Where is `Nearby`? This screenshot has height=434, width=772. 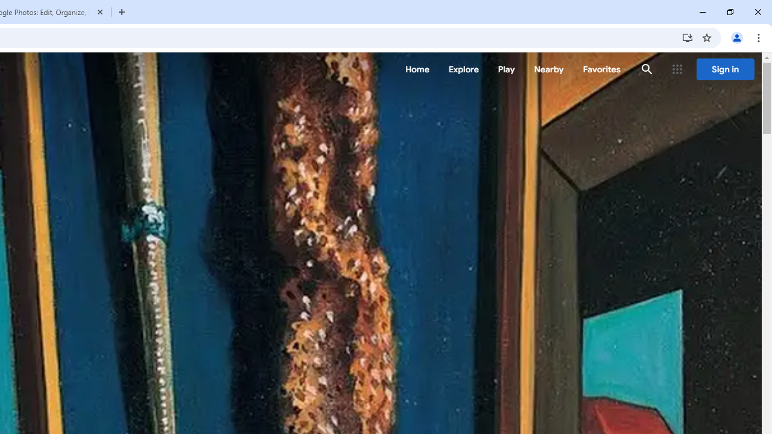 Nearby is located at coordinates (549, 69).